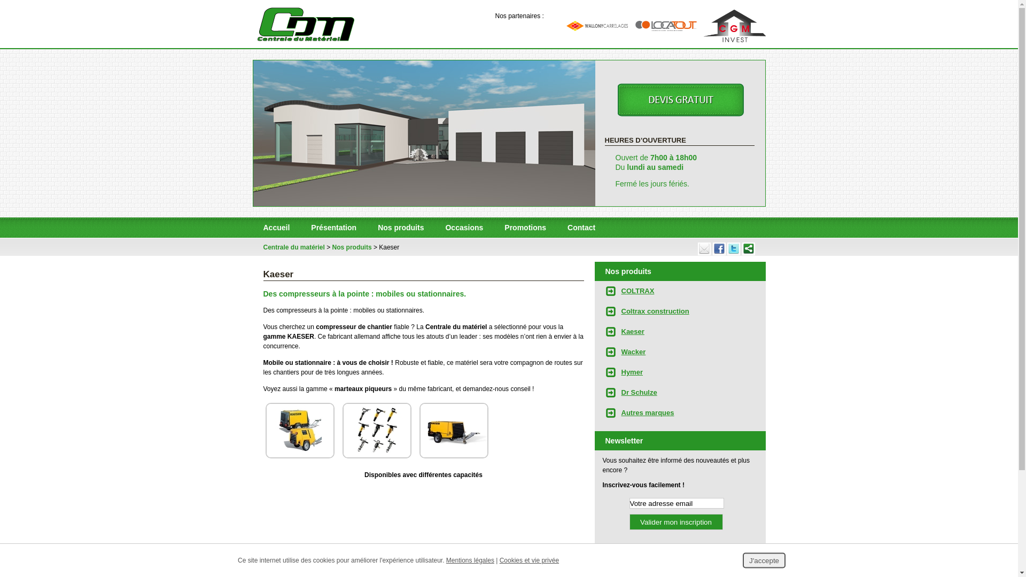 This screenshot has height=577, width=1026. What do you see at coordinates (455, 456) in the screenshot?
I see `Kaezer` at bounding box center [455, 456].